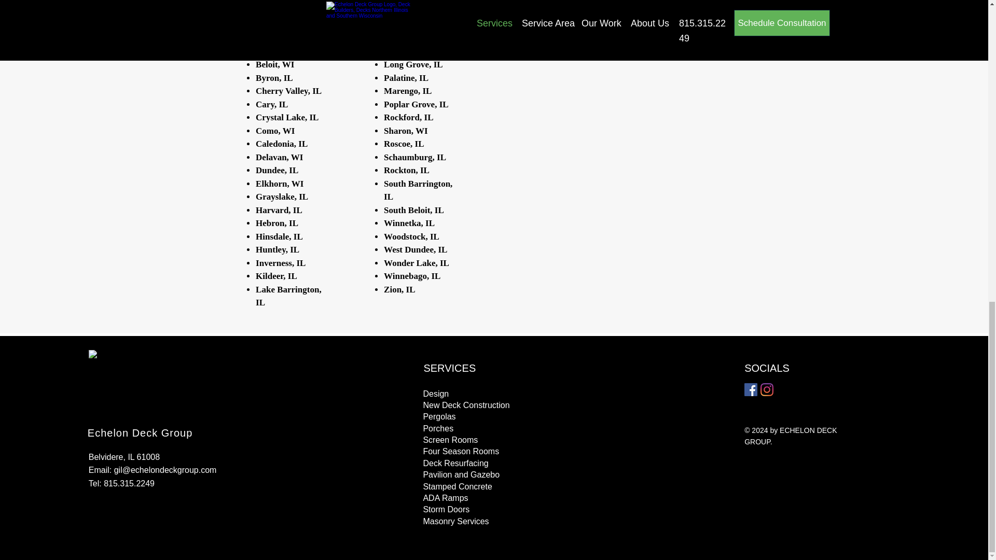 The width and height of the screenshot is (996, 560). What do you see at coordinates (279, 236) in the screenshot?
I see `Hinsdale, IL` at bounding box center [279, 236].